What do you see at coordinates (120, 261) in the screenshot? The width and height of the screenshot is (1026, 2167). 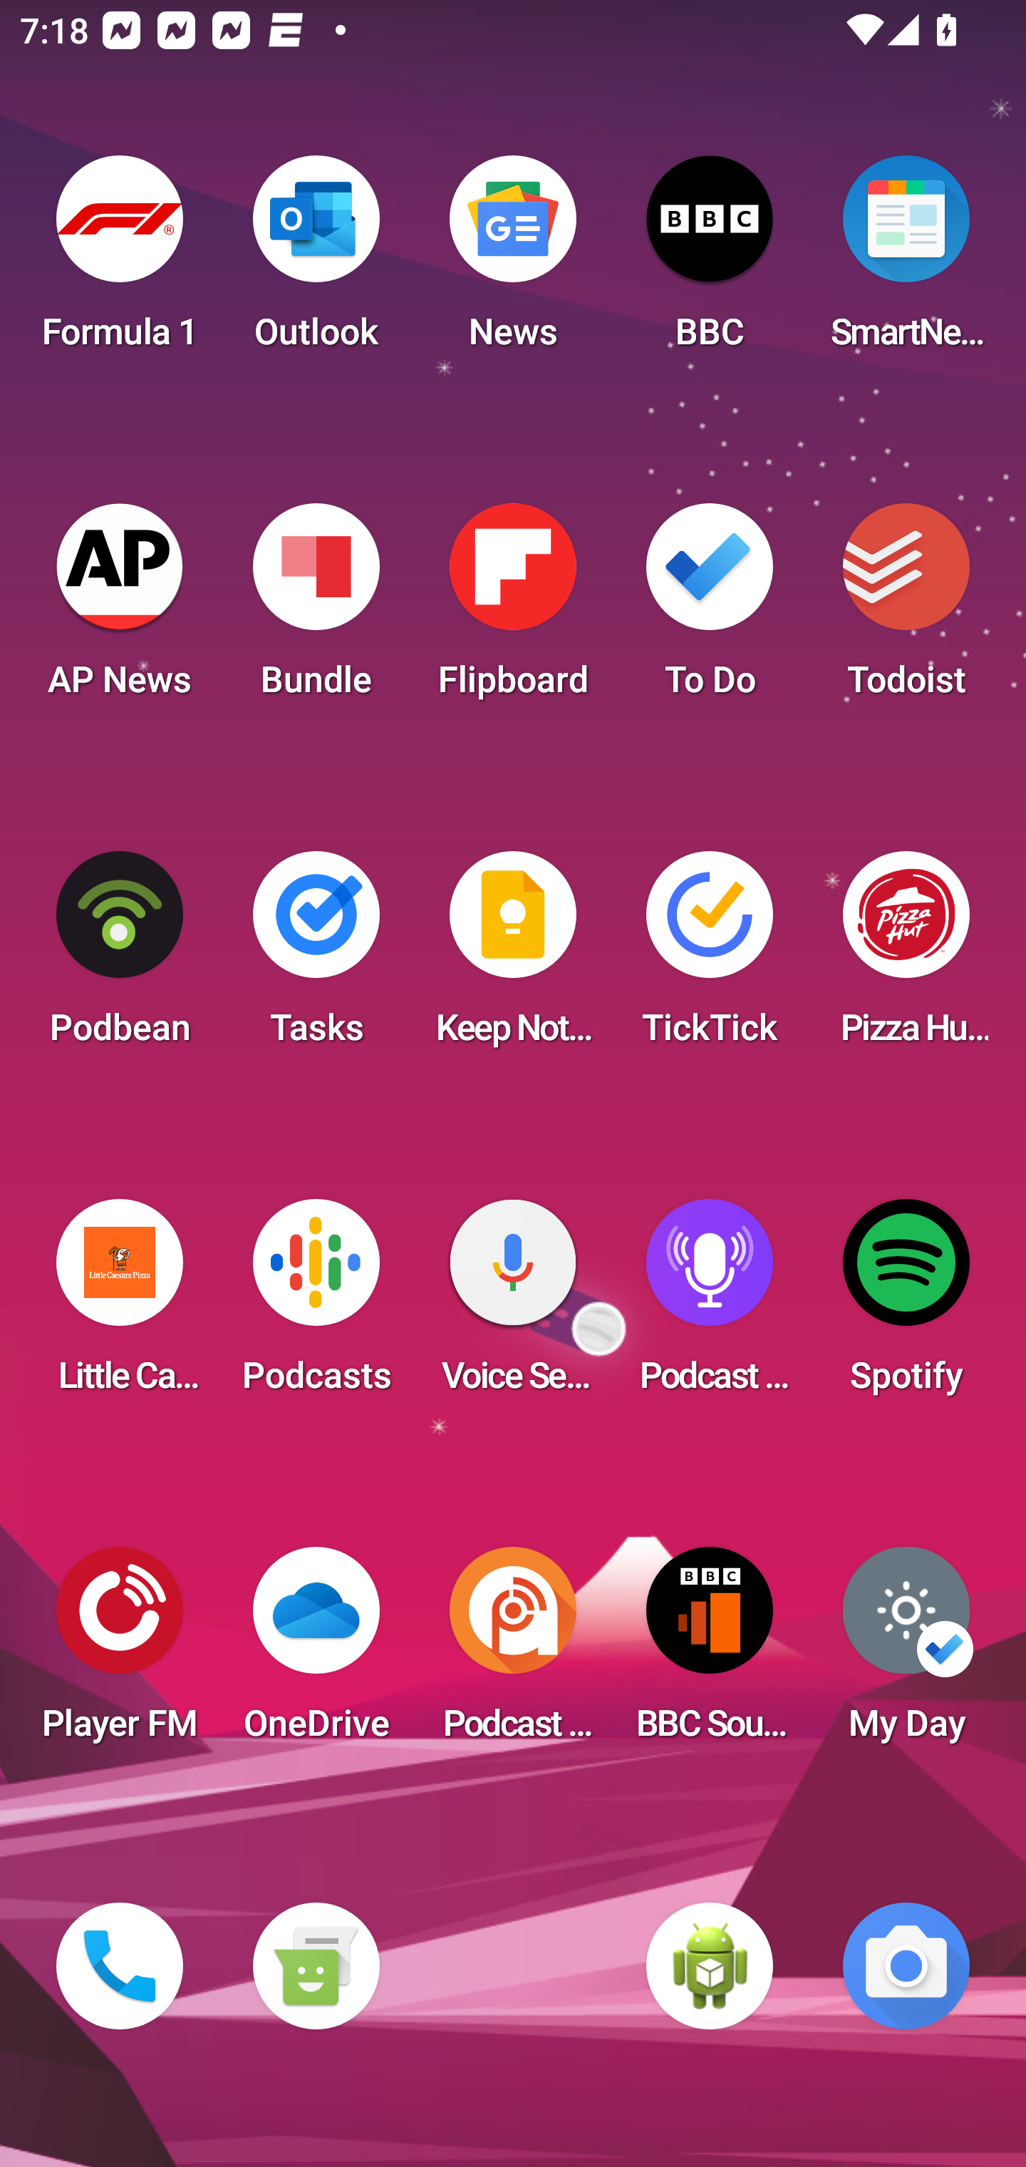 I see `Formula 1` at bounding box center [120, 261].